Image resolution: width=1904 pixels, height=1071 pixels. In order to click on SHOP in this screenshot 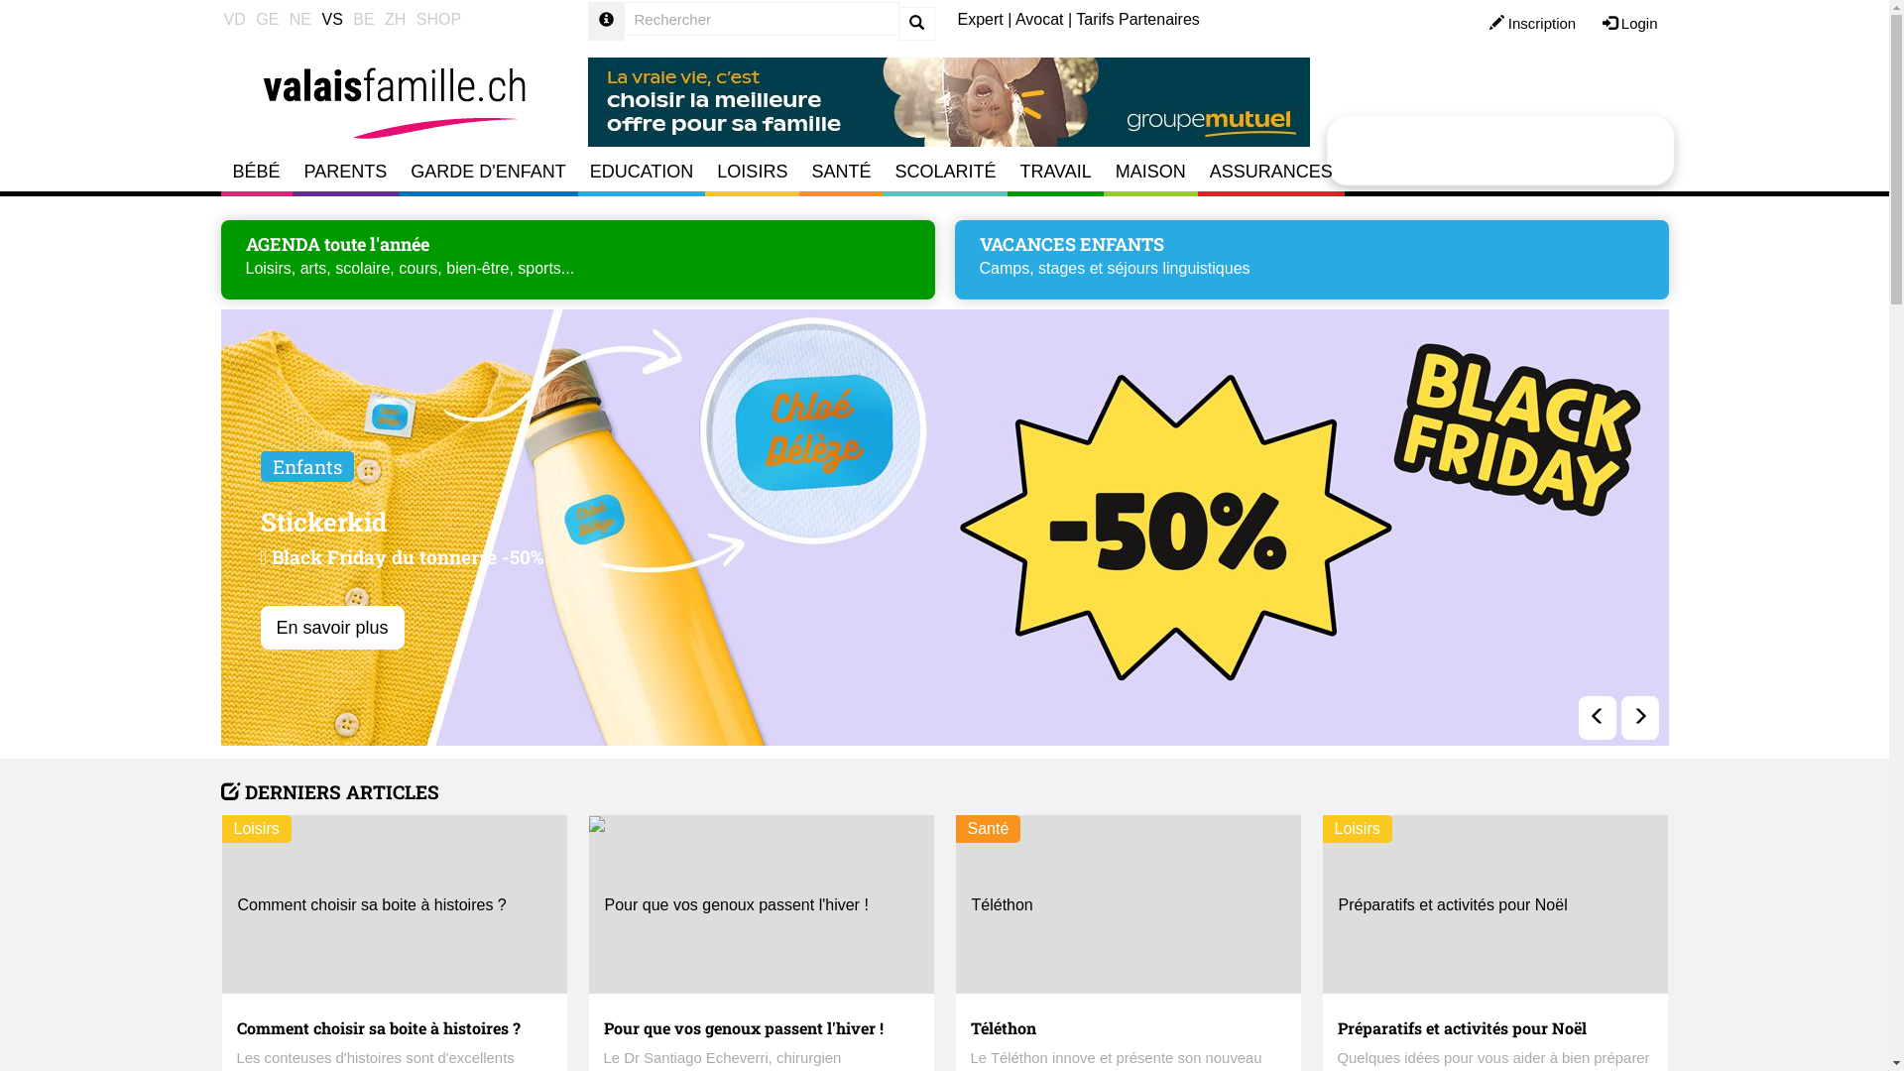, I will do `click(438, 20)`.